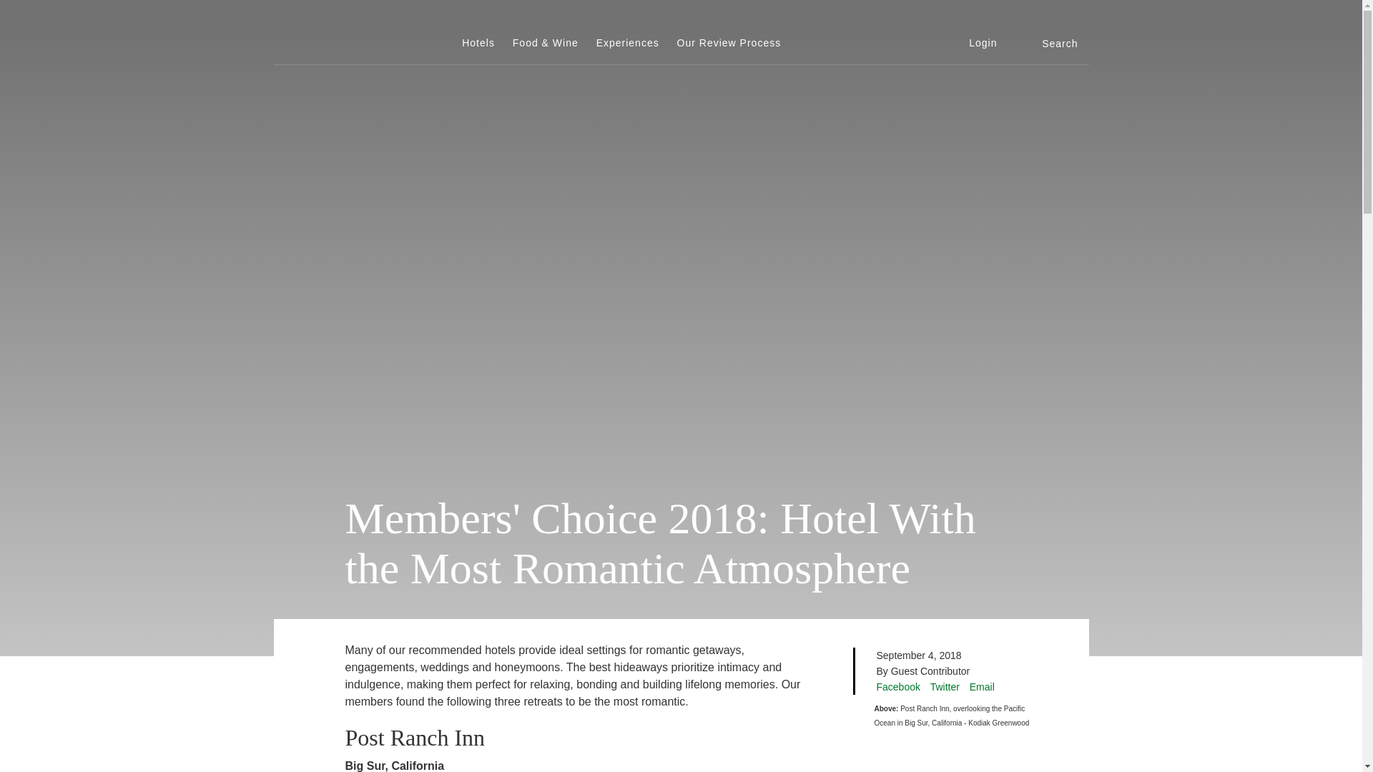 This screenshot has width=1373, height=772. Describe the element at coordinates (1055, 43) in the screenshot. I see `Search` at that location.